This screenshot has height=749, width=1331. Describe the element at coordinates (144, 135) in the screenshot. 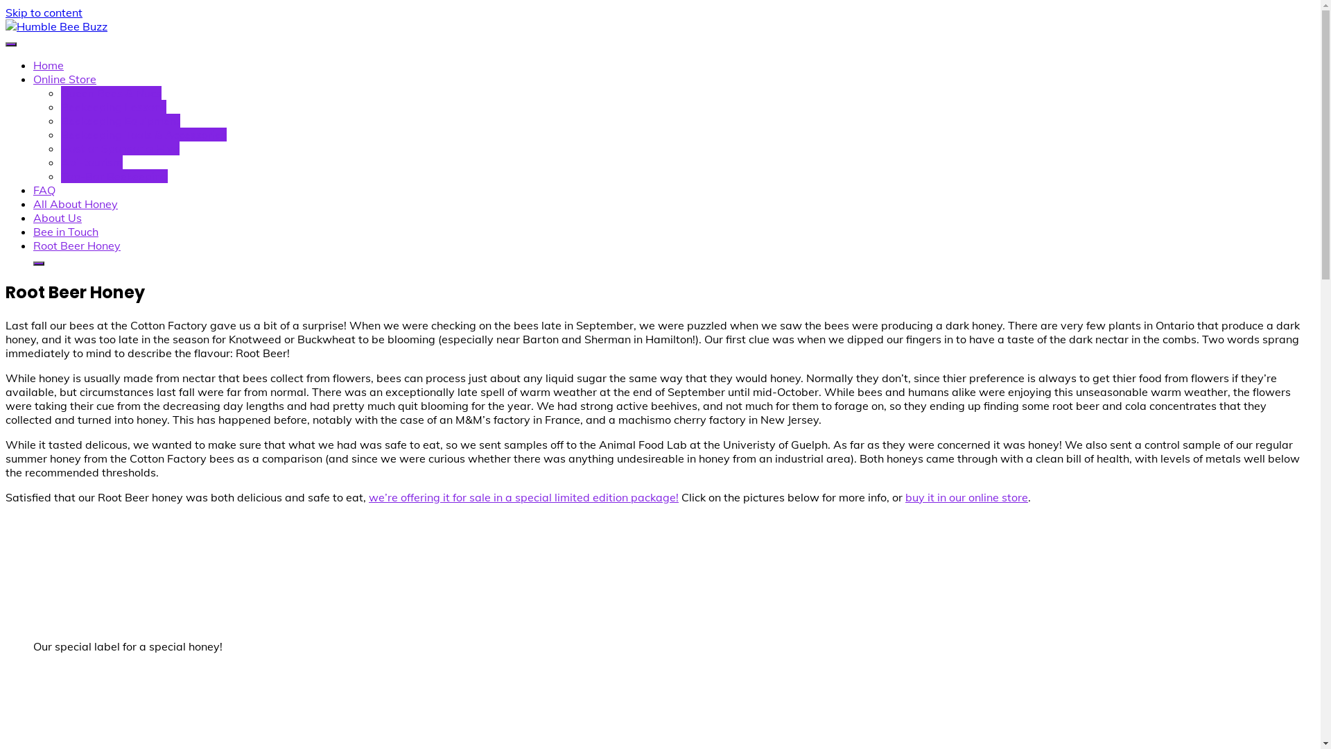

I see `Beekeeping Tools & Accessories` at that location.